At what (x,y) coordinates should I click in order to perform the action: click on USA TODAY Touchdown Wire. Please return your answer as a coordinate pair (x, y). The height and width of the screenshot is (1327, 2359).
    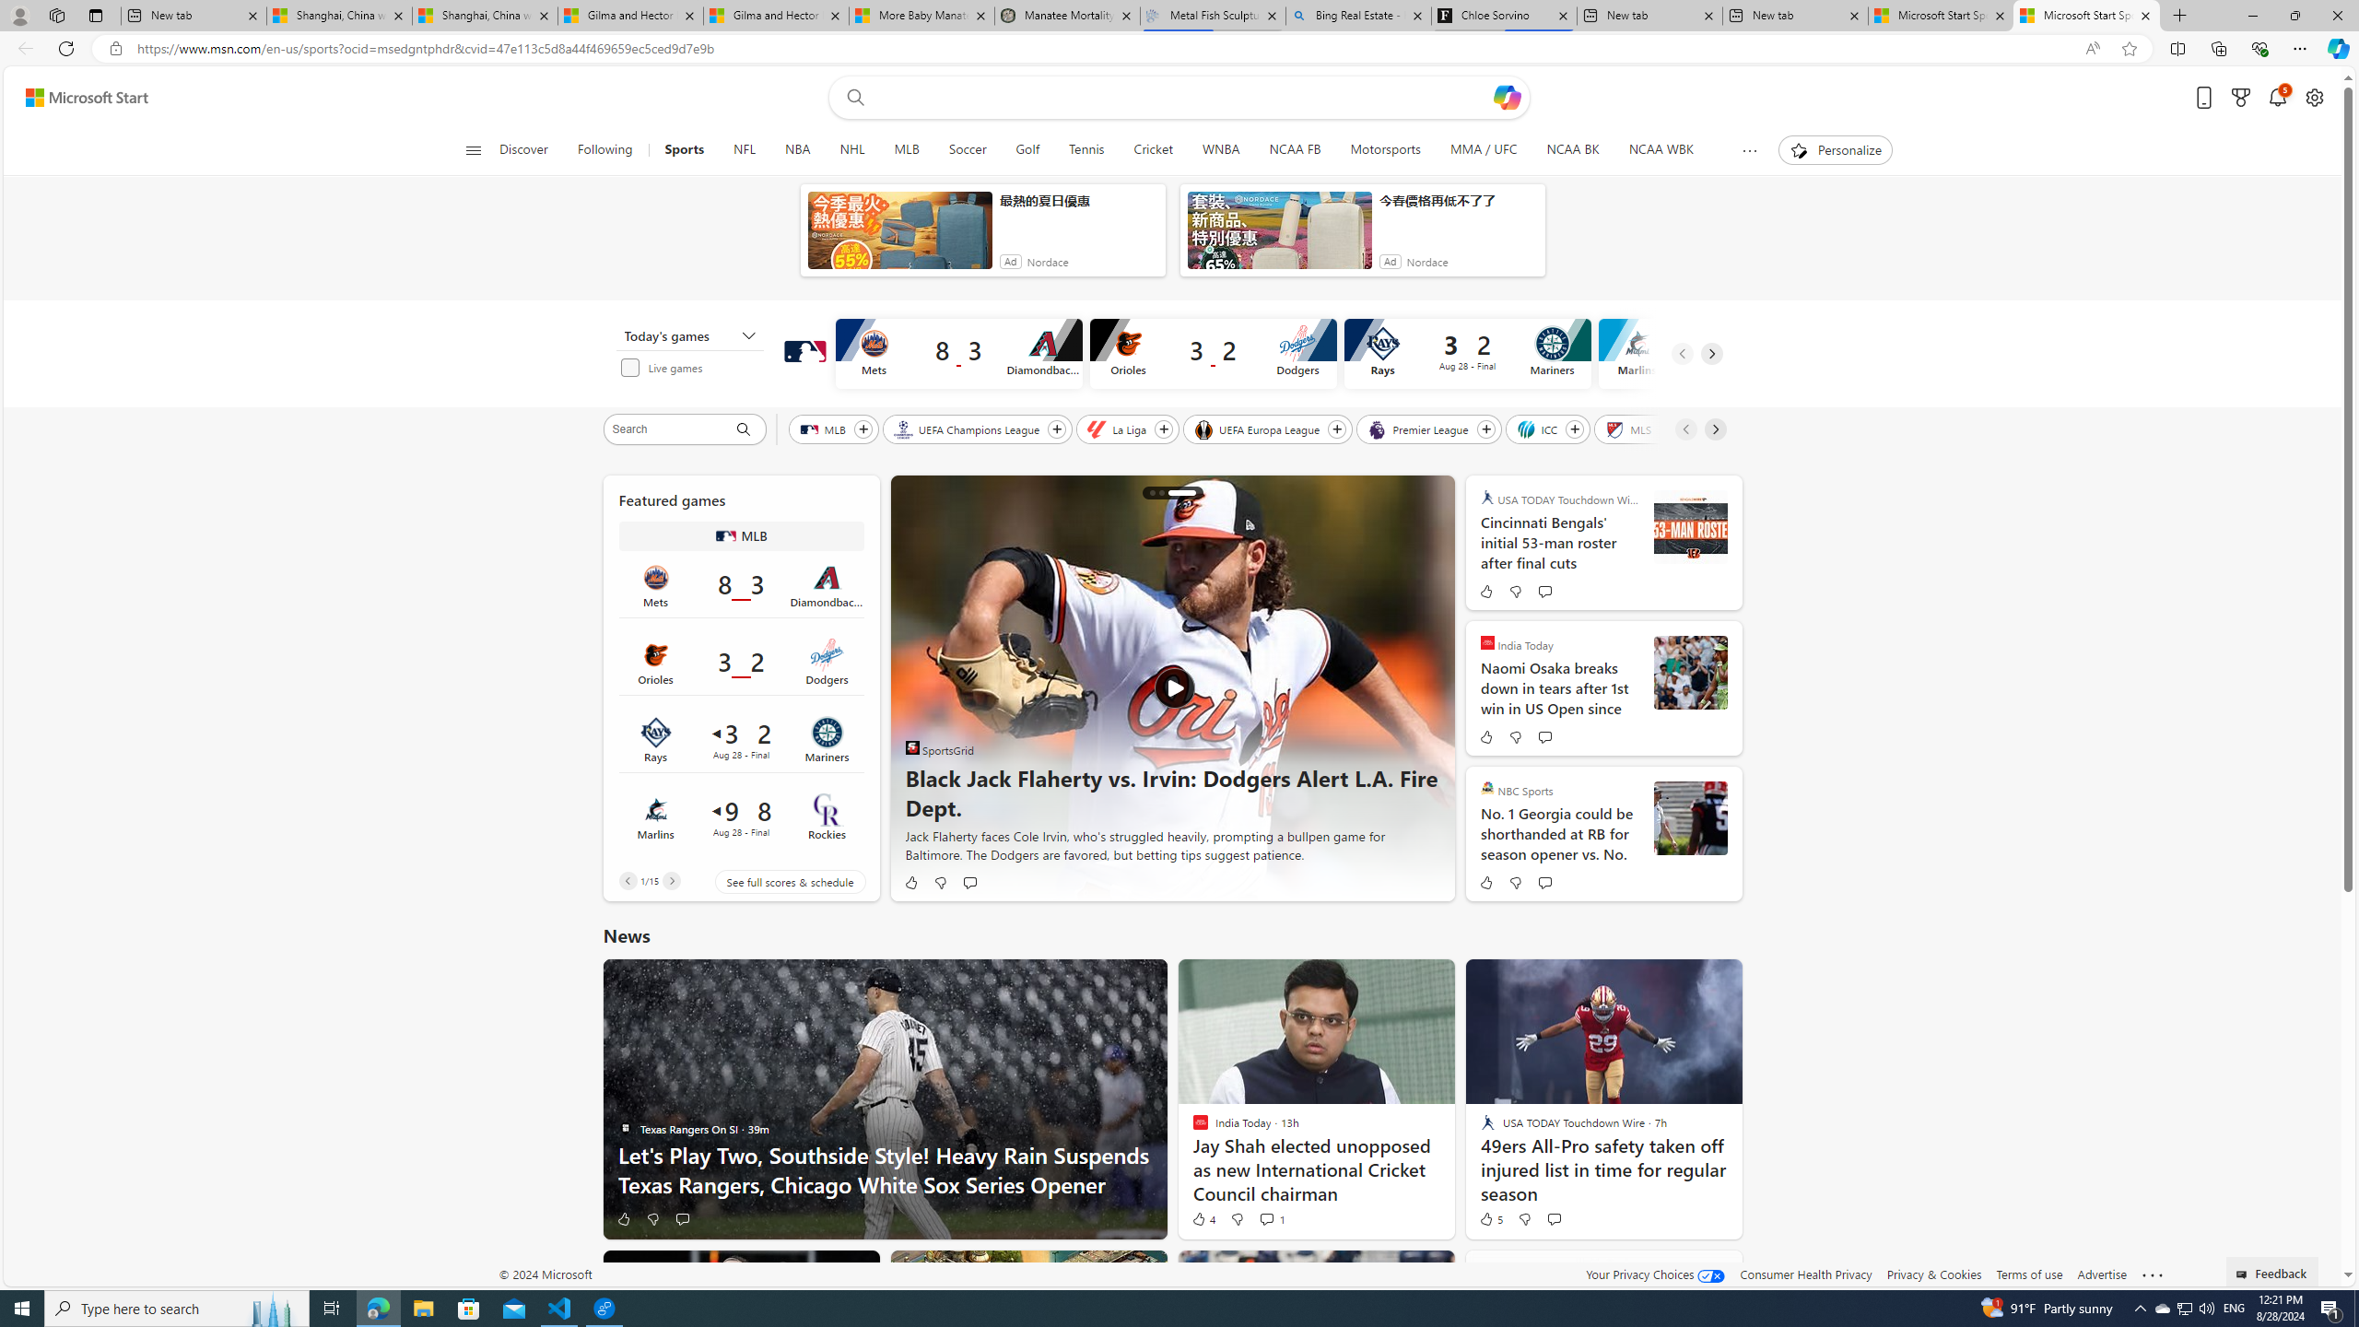
    Looking at the image, I should click on (1487, 497).